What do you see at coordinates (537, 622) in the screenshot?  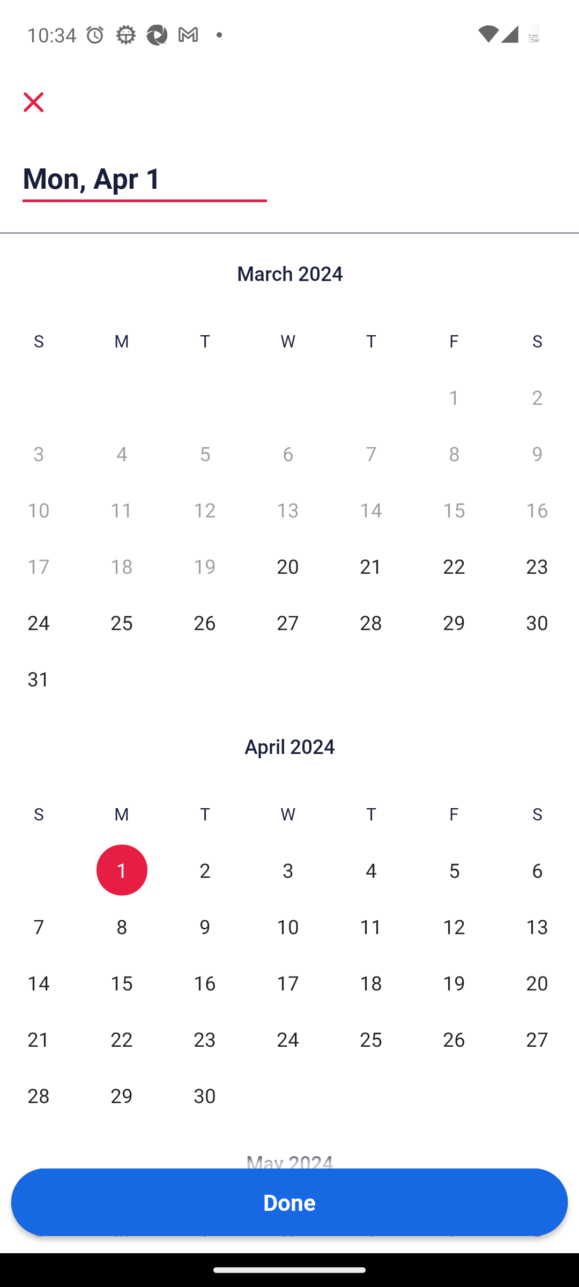 I see `30 Sat, Mar 30, Not Selected` at bounding box center [537, 622].